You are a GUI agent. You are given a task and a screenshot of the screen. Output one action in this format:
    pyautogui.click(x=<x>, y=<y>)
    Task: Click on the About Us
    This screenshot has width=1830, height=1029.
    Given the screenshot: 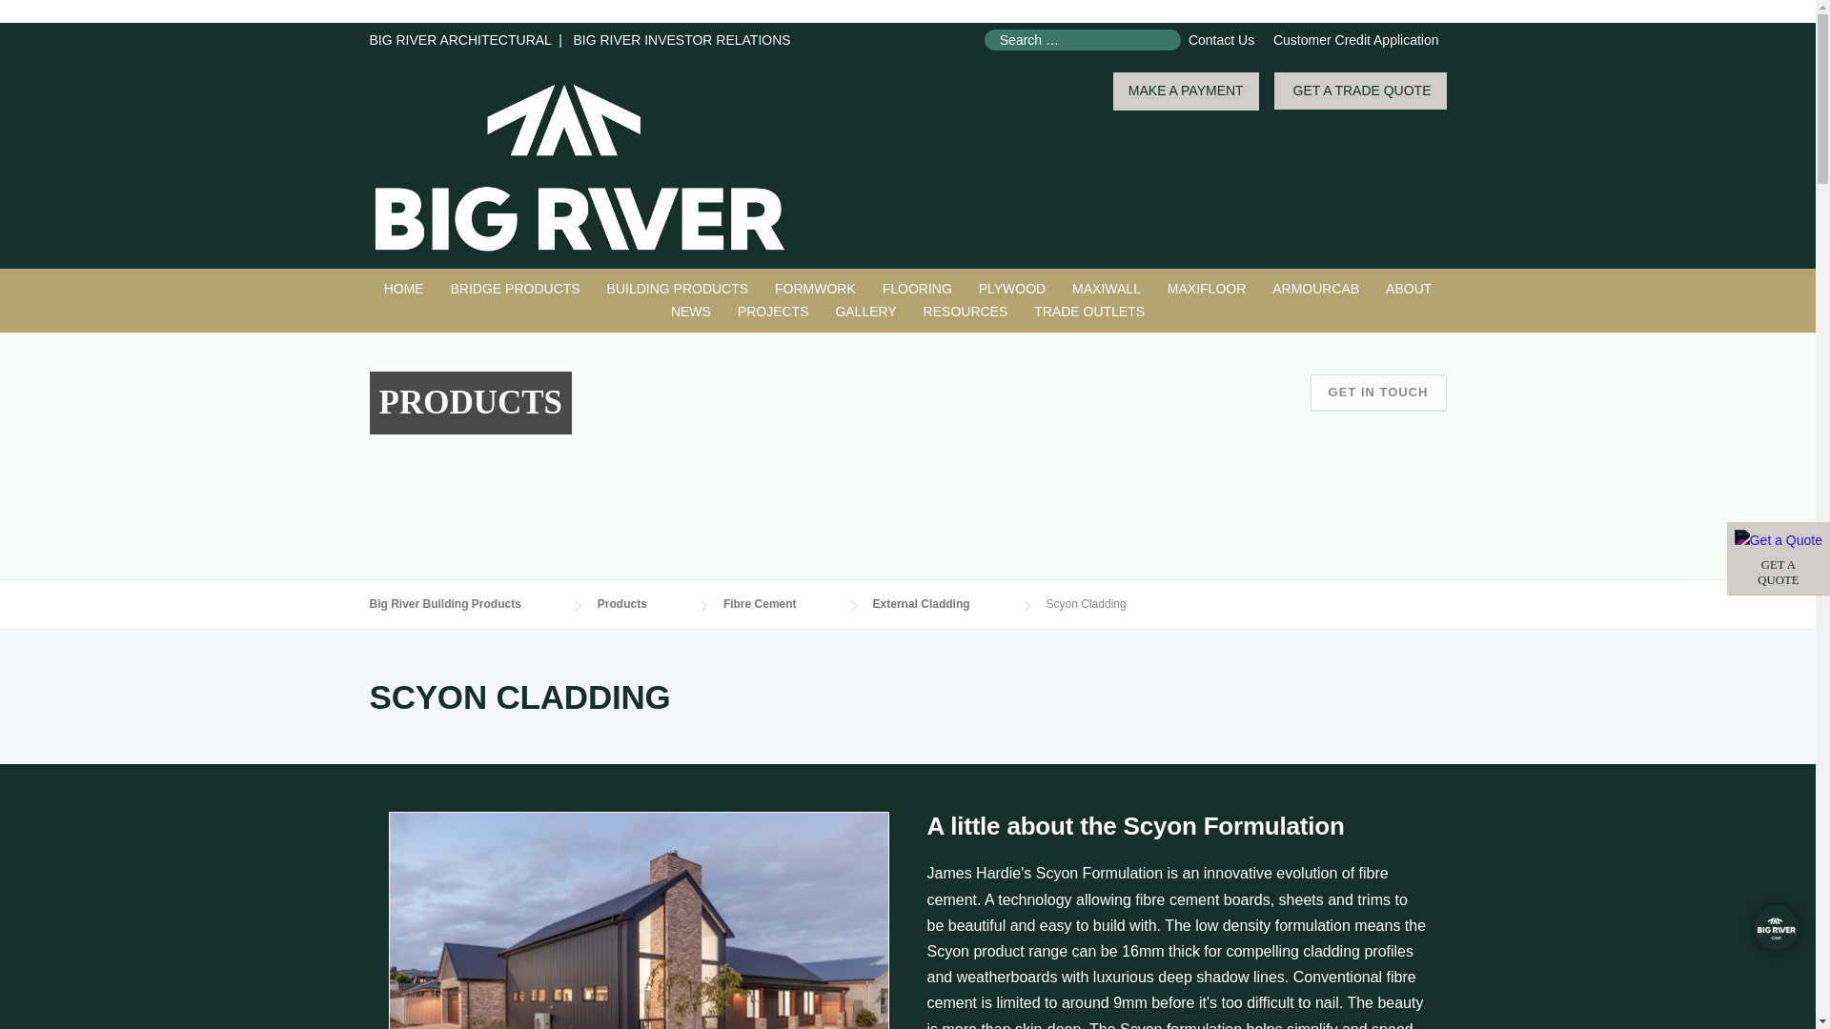 What is the action you would take?
    pyautogui.click(x=1409, y=290)
    